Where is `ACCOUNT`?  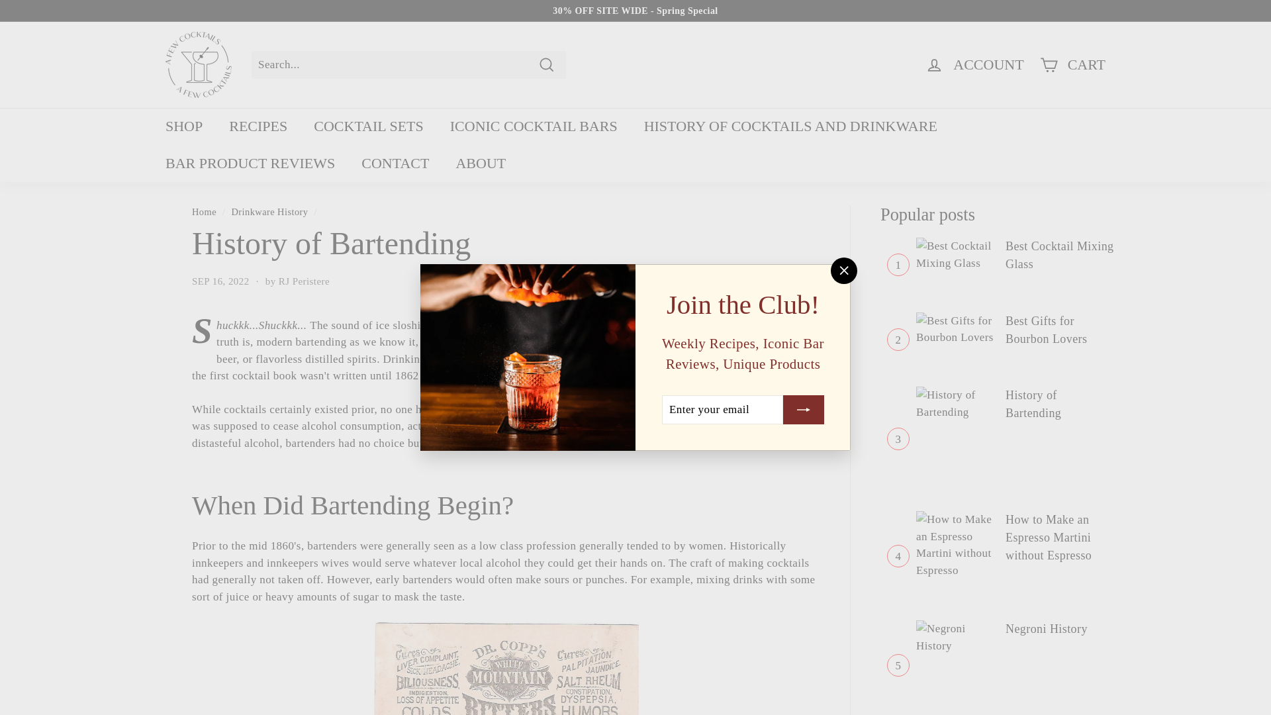 ACCOUNT is located at coordinates (974, 65).